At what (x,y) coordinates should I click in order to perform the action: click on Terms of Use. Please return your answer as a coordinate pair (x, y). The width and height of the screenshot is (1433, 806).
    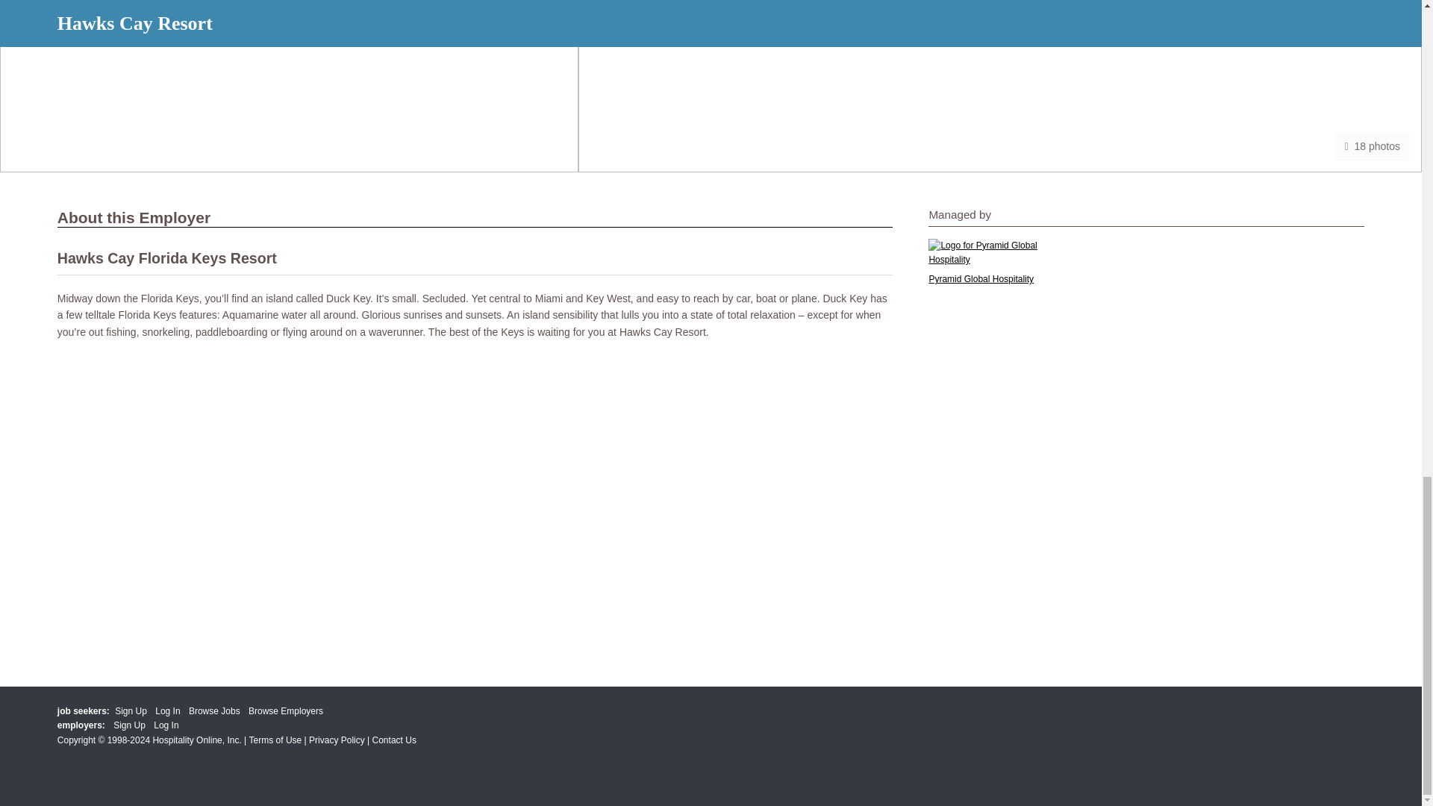
    Looking at the image, I should click on (276, 740).